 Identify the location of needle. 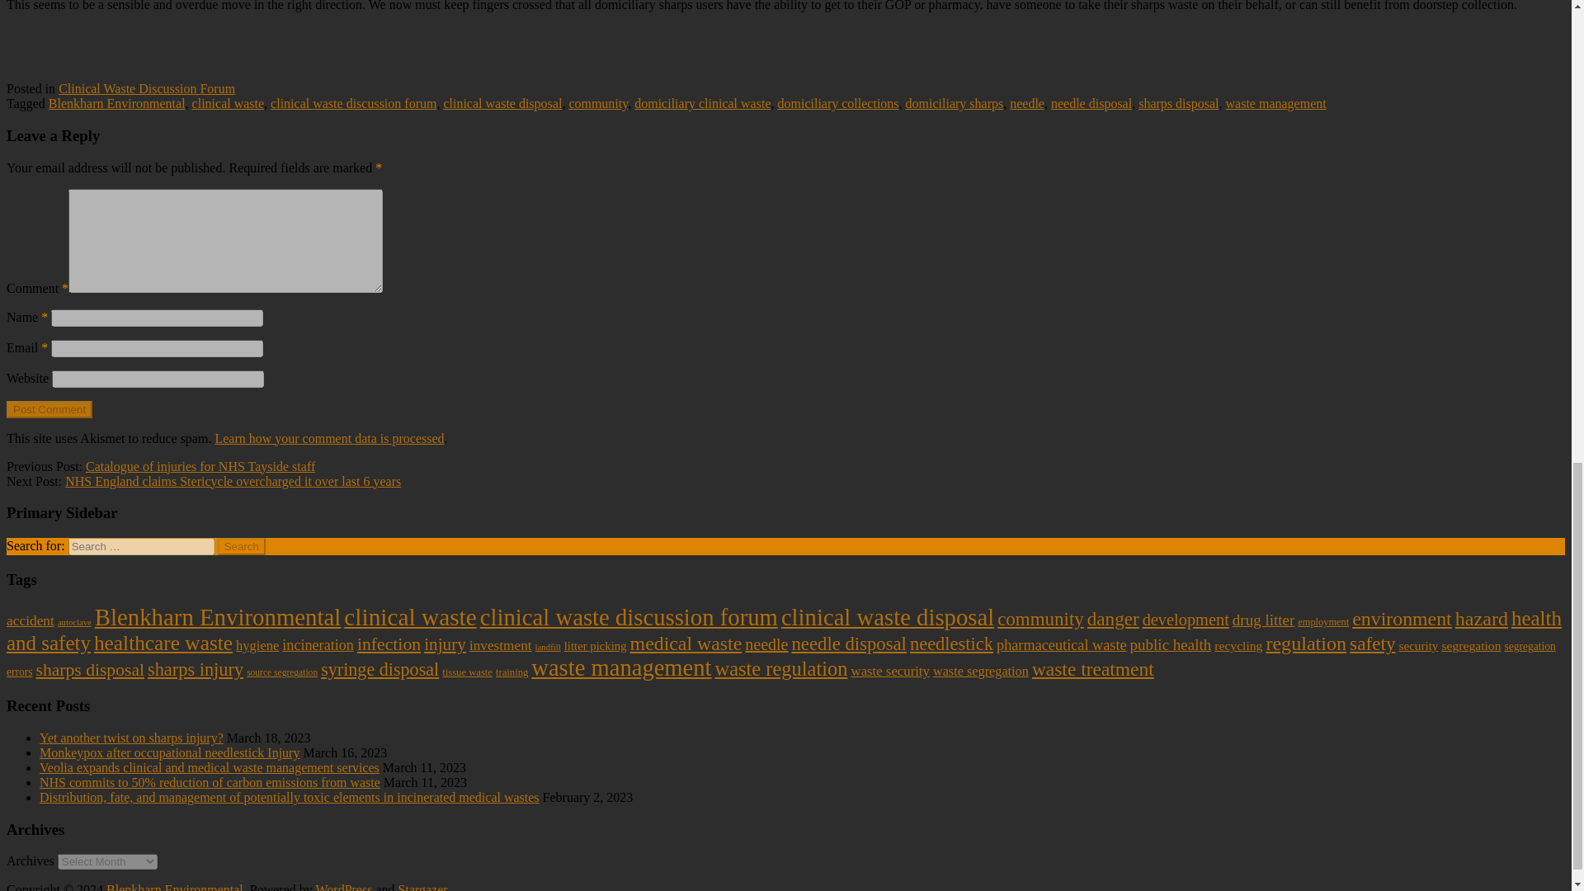
(1026, 102).